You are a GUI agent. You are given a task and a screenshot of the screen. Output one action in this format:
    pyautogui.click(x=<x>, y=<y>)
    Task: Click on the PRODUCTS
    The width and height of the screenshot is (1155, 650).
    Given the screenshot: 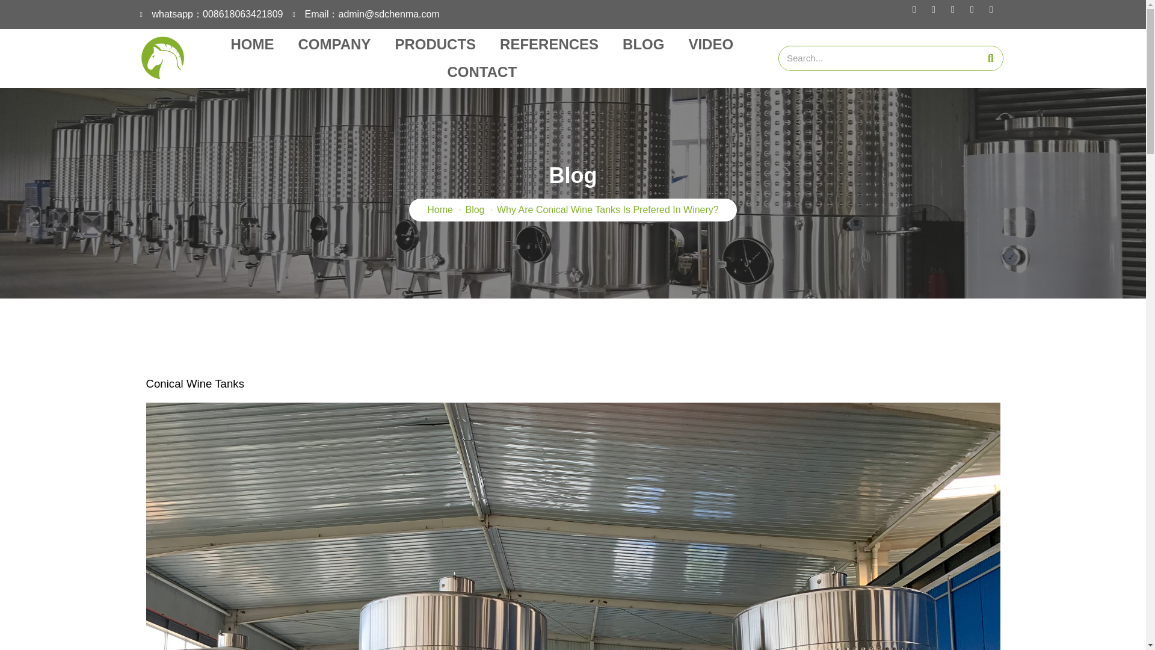 What is the action you would take?
    pyautogui.click(x=434, y=45)
    